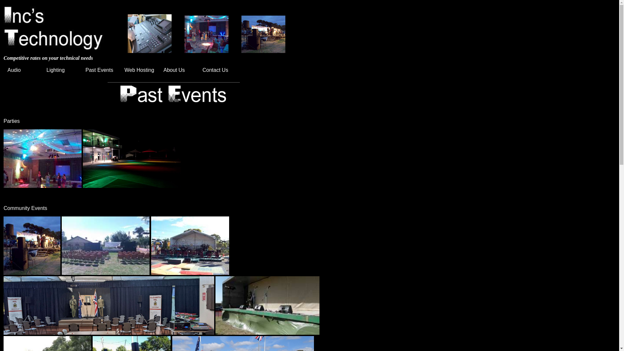 Image resolution: width=624 pixels, height=351 pixels. I want to click on Lighting, so click(62, 70).